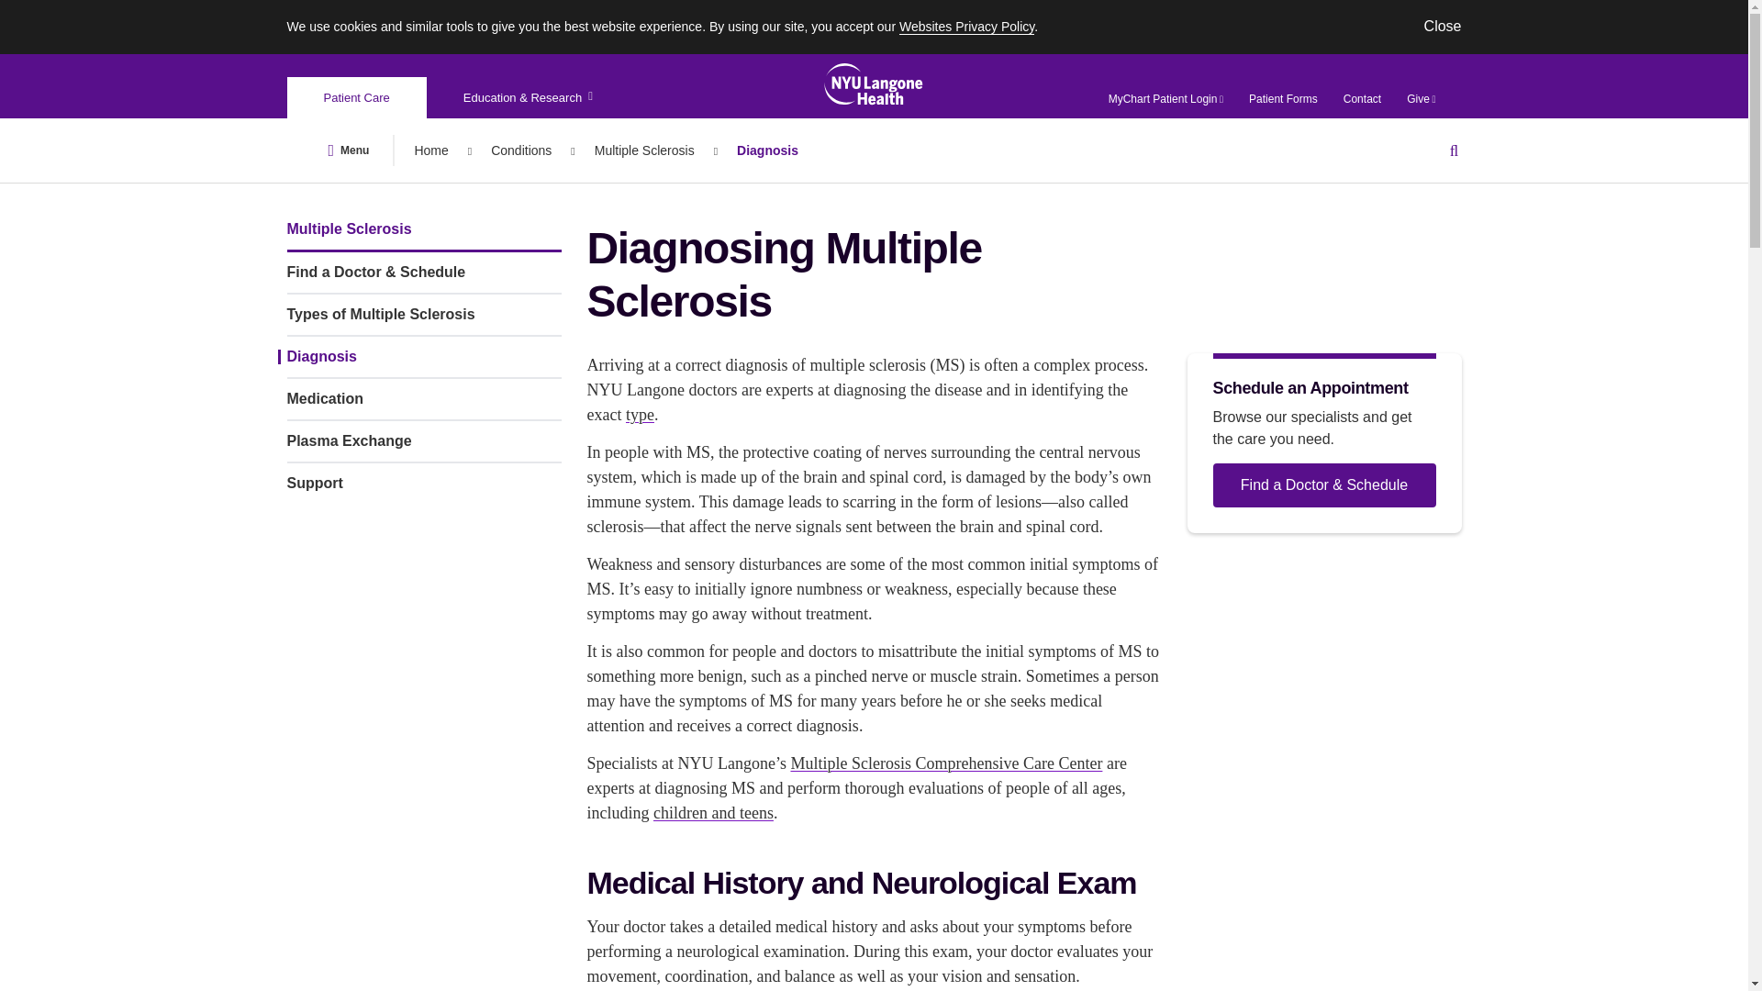 The height and width of the screenshot is (991, 1762). What do you see at coordinates (430, 150) in the screenshot?
I see `Home` at bounding box center [430, 150].